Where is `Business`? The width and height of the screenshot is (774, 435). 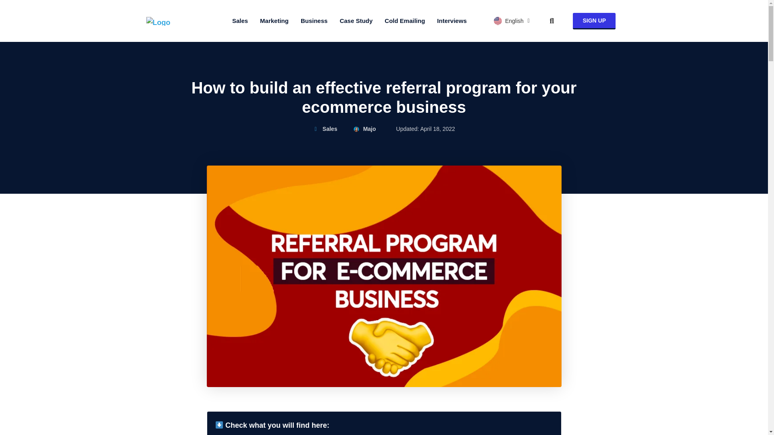
Business is located at coordinates (314, 21).